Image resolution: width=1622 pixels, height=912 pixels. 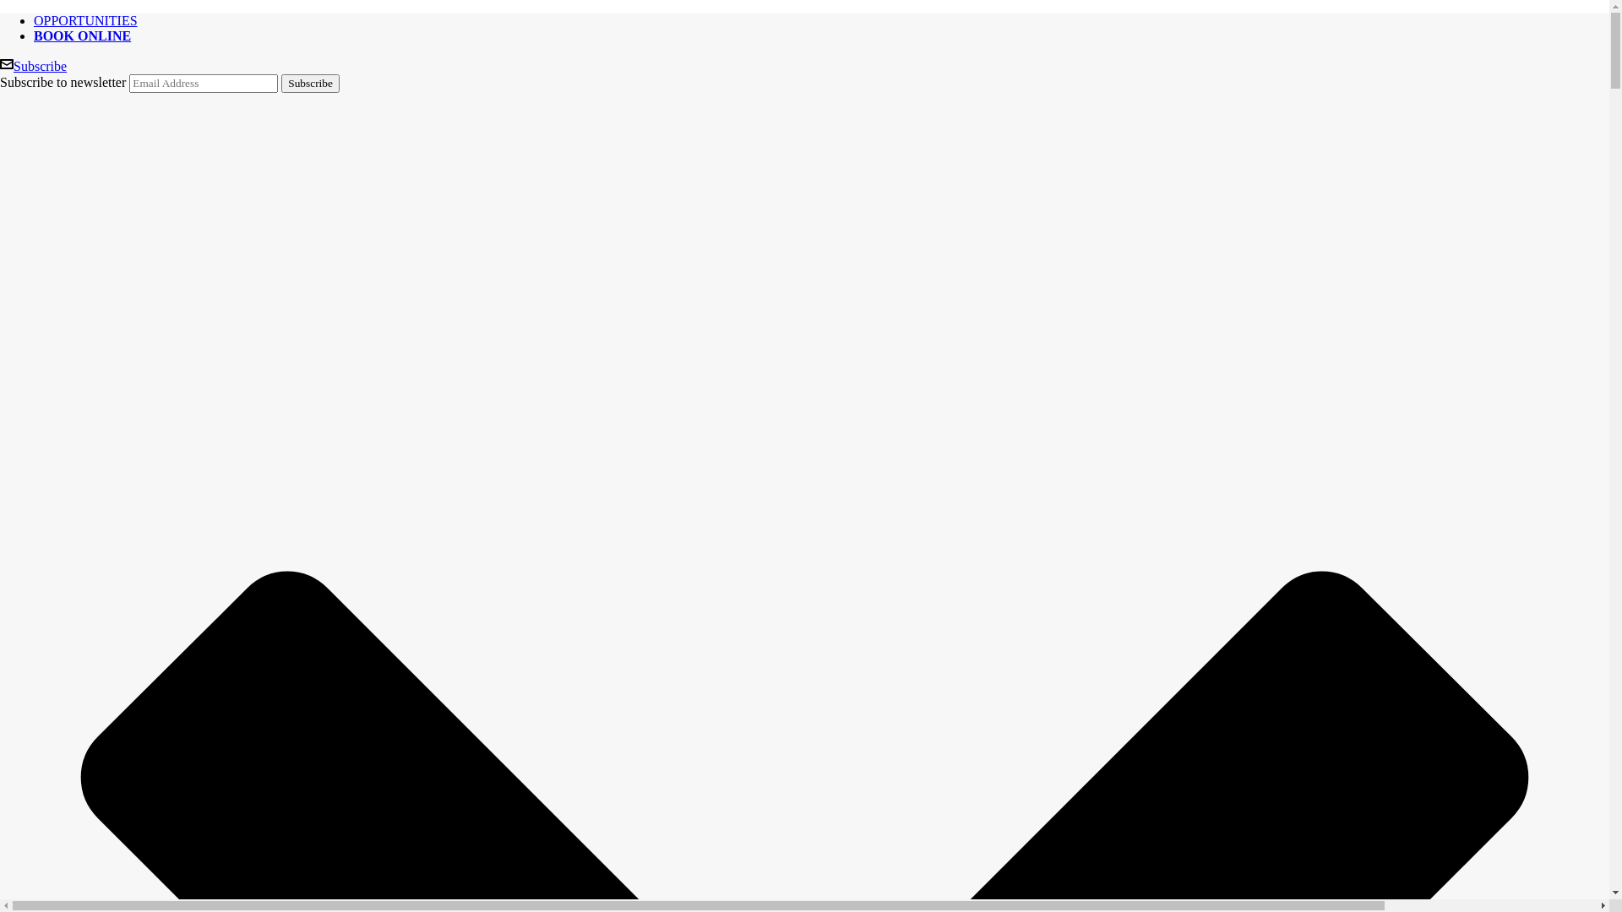 What do you see at coordinates (83, 35) in the screenshot?
I see `BOOK ONLINE` at bounding box center [83, 35].